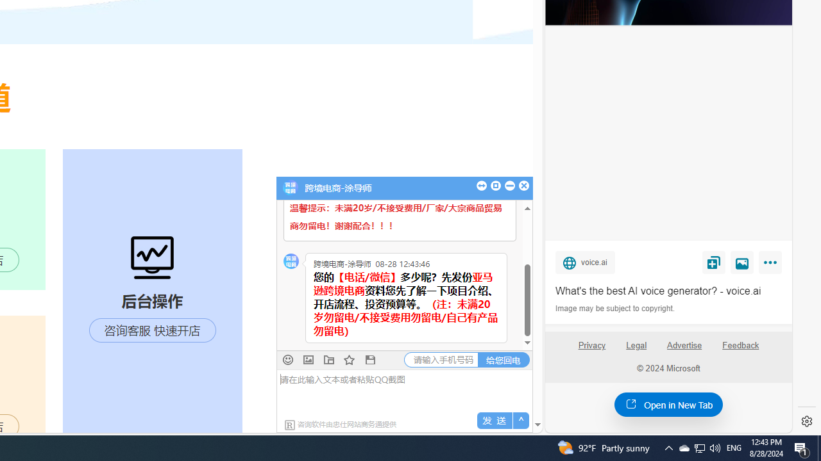  What do you see at coordinates (742, 262) in the screenshot?
I see `View image` at bounding box center [742, 262].